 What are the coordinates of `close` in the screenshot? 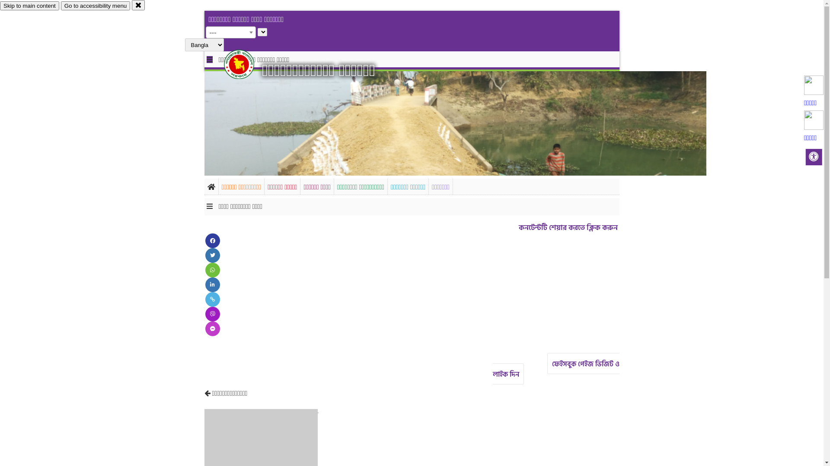 It's located at (138, 5).